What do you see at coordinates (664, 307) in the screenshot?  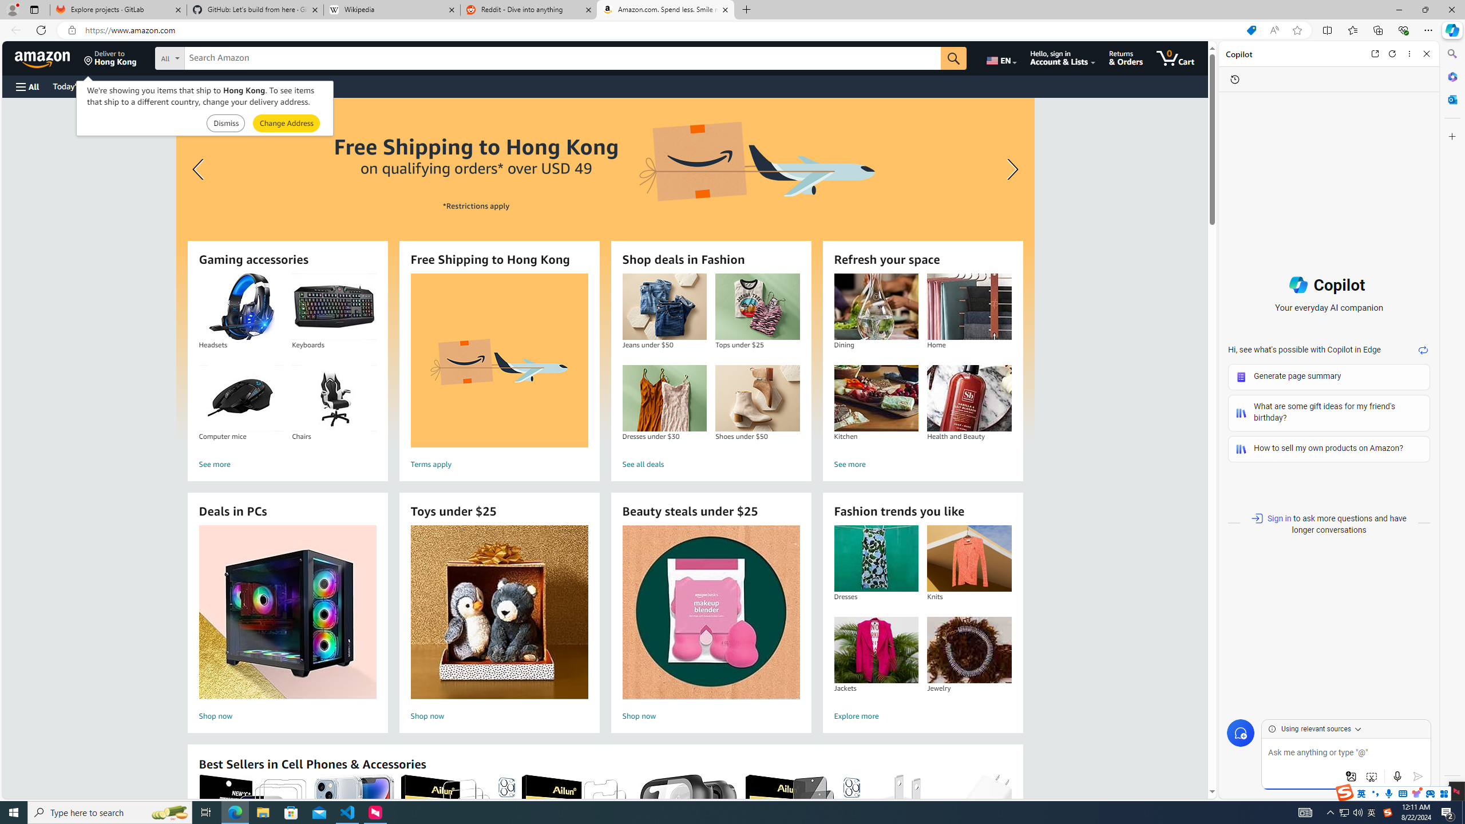 I see `Jeans under $50` at bounding box center [664, 307].